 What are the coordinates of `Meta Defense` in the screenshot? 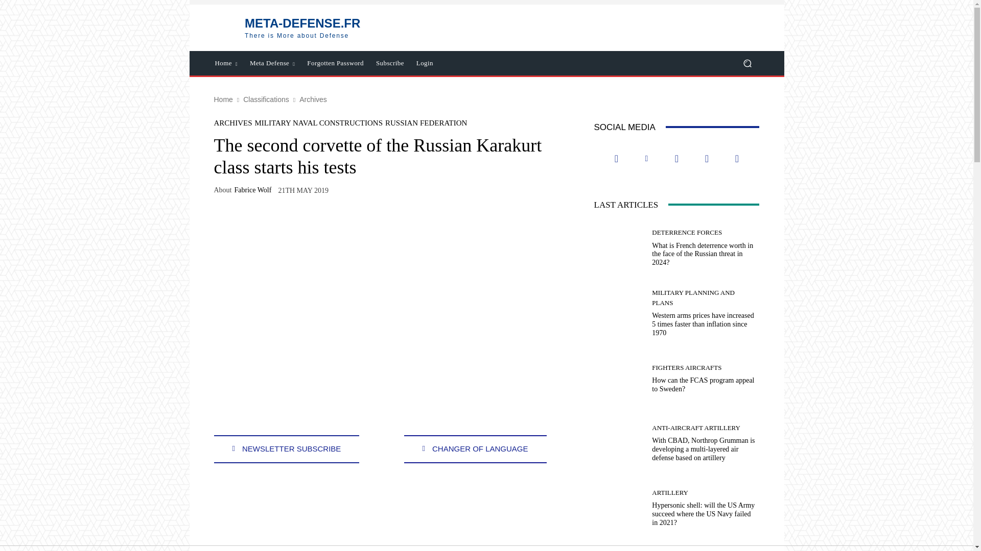 It's located at (266, 99).